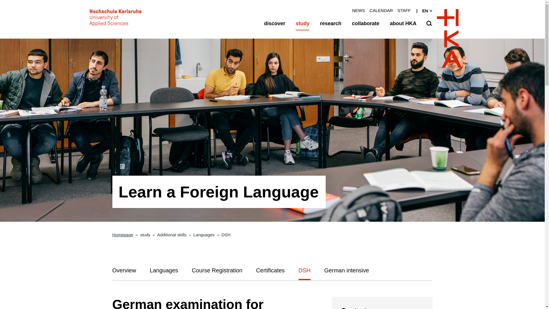 The width and height of the screenshot is (549, 309). What do you see at coordinates (274, 23) in the screenshot?
I see `discover` at bounding box center [274, 23].